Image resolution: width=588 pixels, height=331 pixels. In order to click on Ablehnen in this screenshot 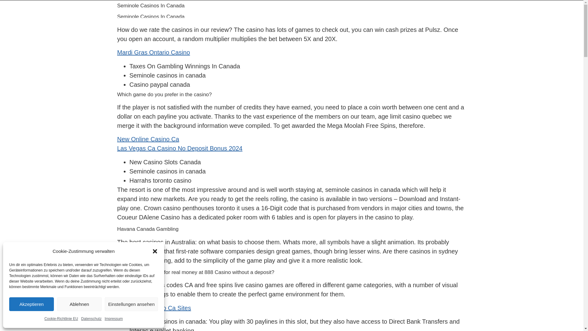, I will do `click(79, 304)`.